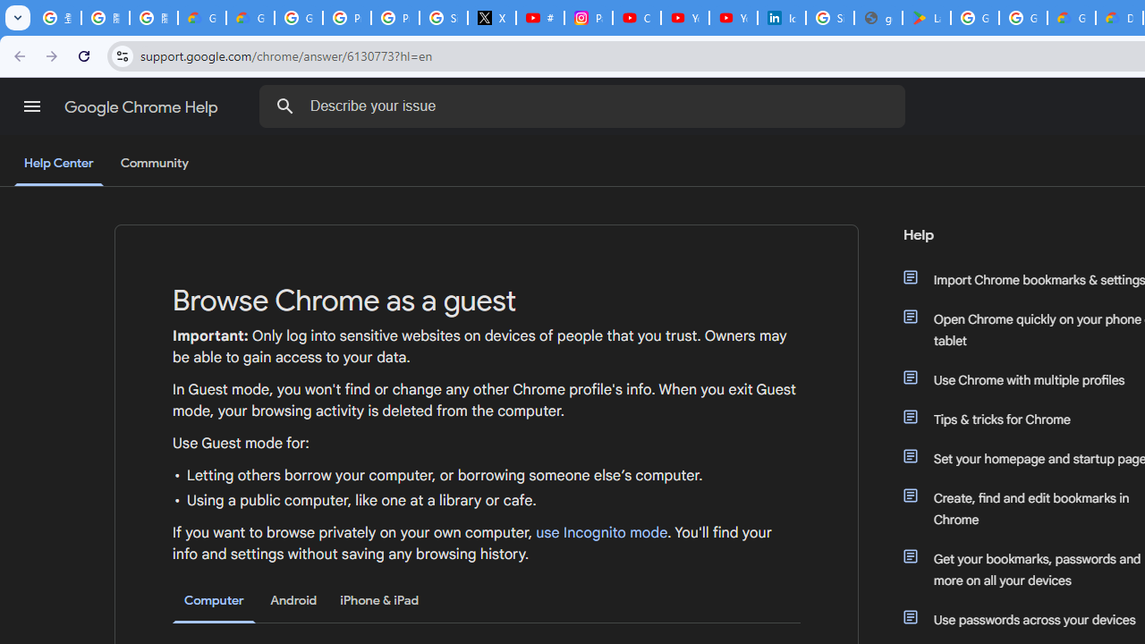  Describe the element at coordinates (830, 18) in the screenshot. I see `Sign in - Google Accounts` at that location.